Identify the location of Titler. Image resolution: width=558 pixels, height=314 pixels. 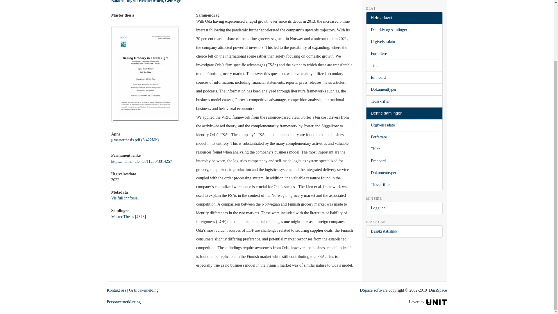
(404, 66).